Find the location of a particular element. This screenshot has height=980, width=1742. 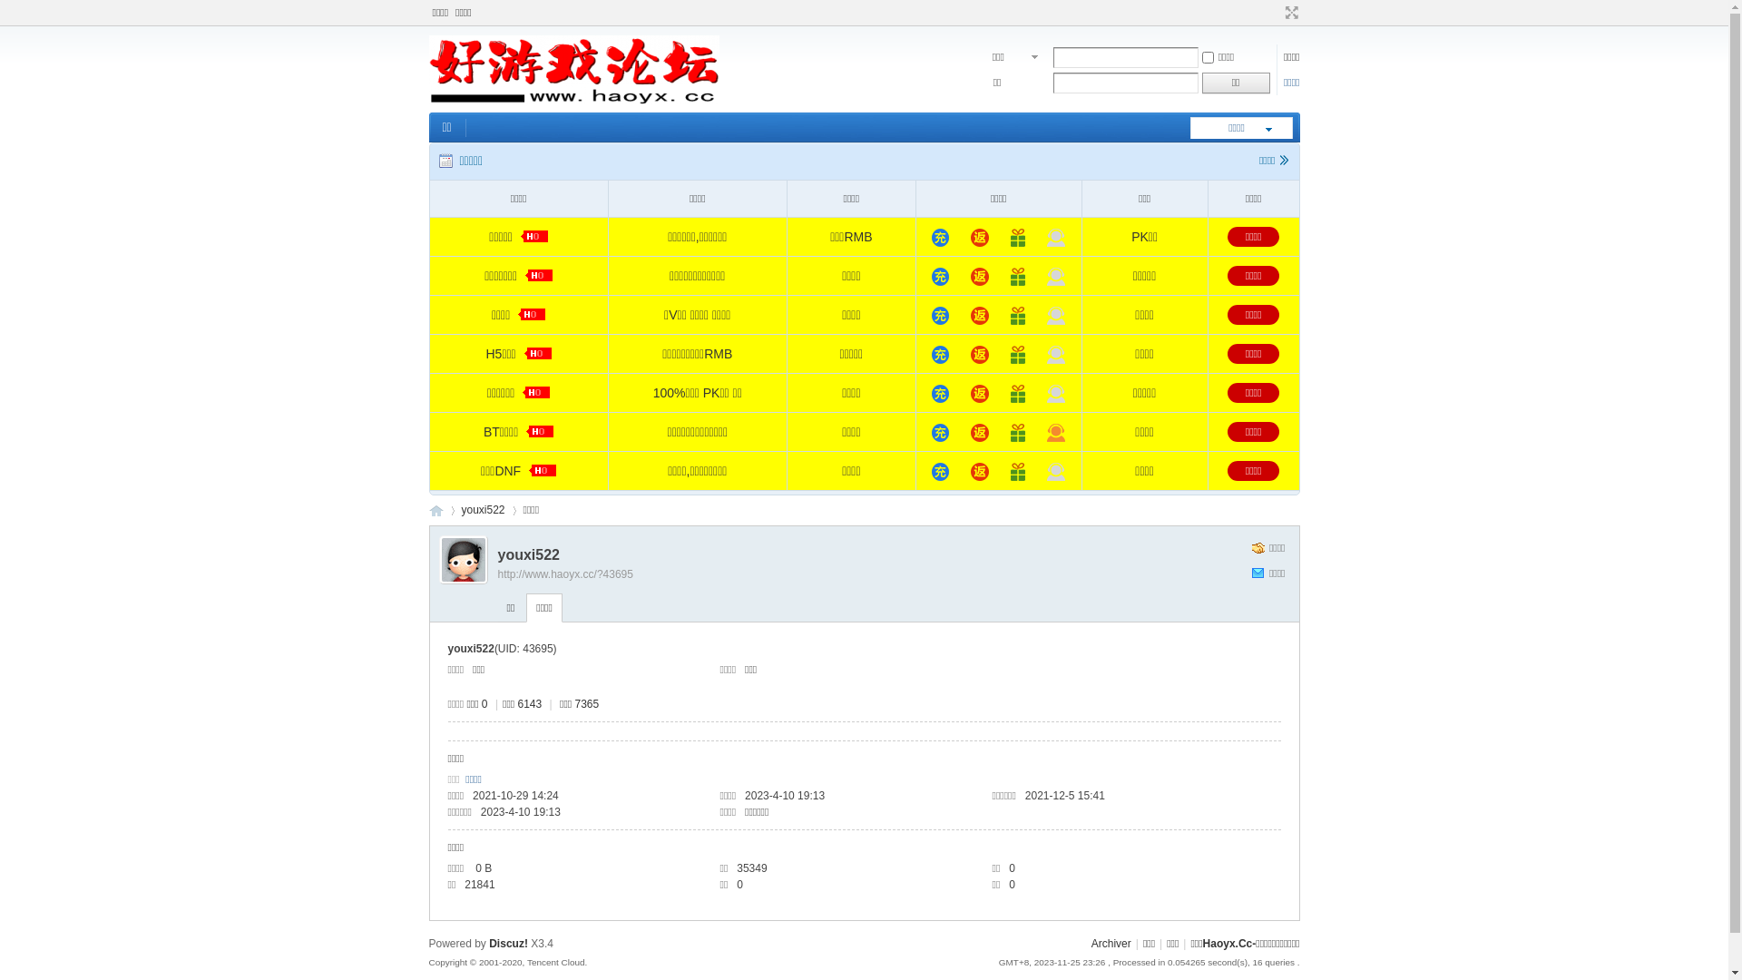

@  is located at coordinates (1018, 277).